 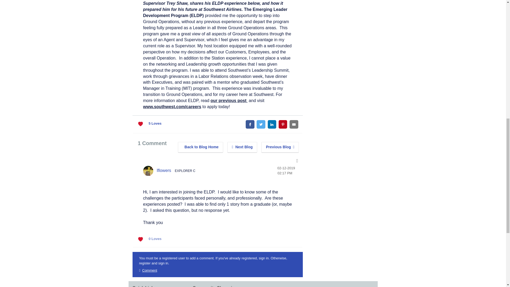 I want to click on our previous post, so click(x=229, y=100).